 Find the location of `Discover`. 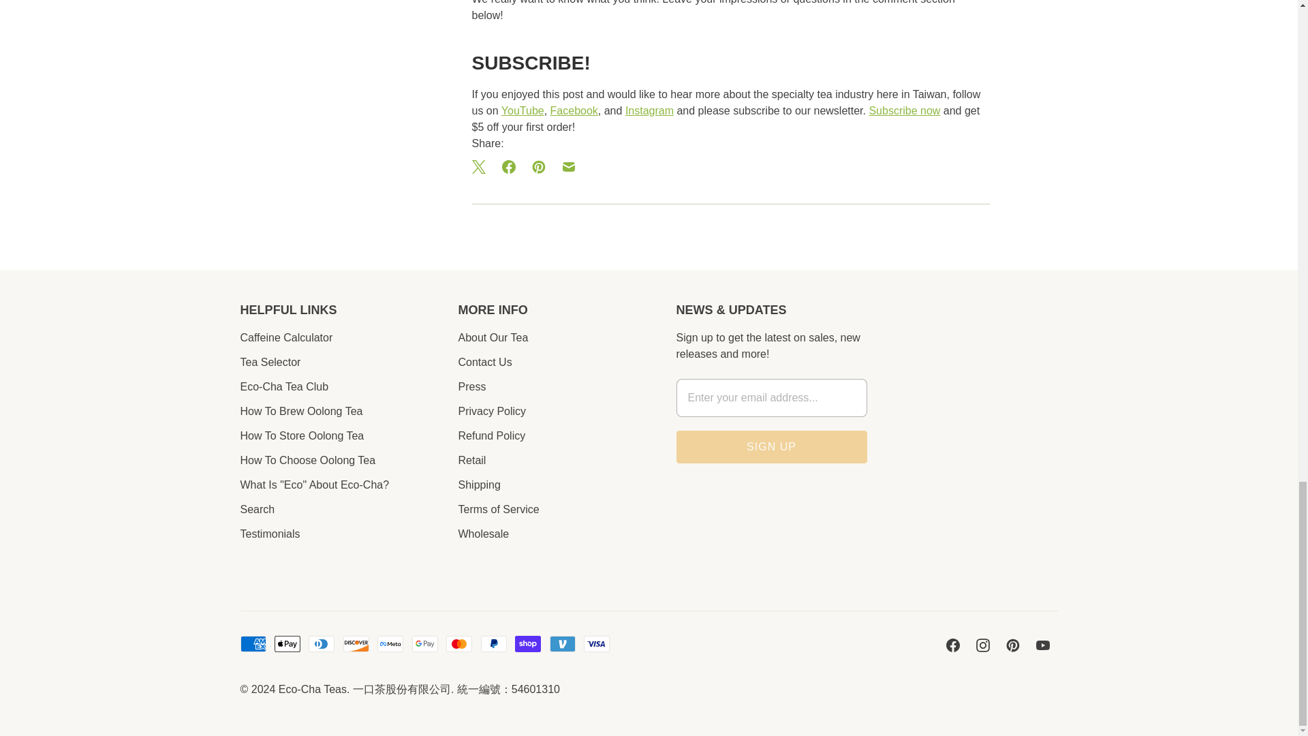

Discover is located at coordinates (356, 643).